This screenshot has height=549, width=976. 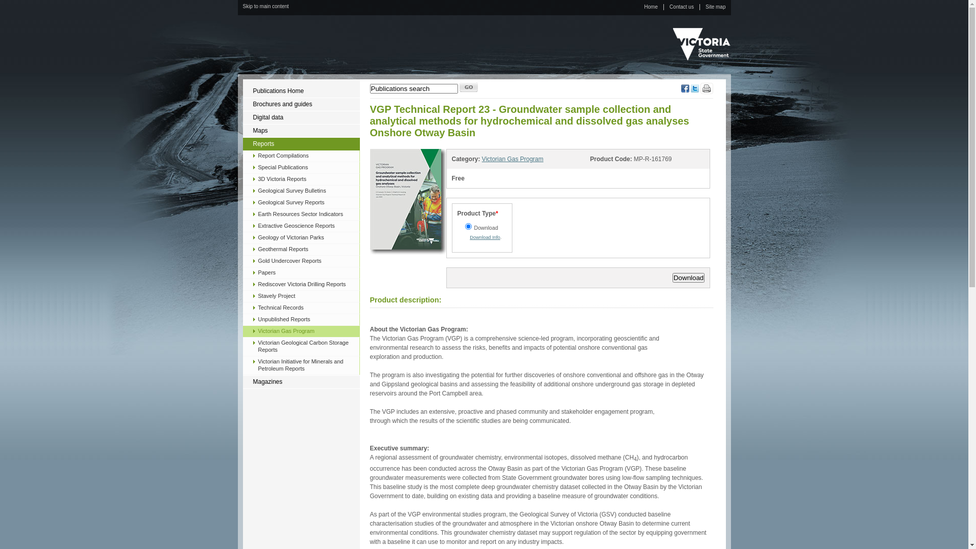 I want to click on Digital data, so click(x=301, y=118).